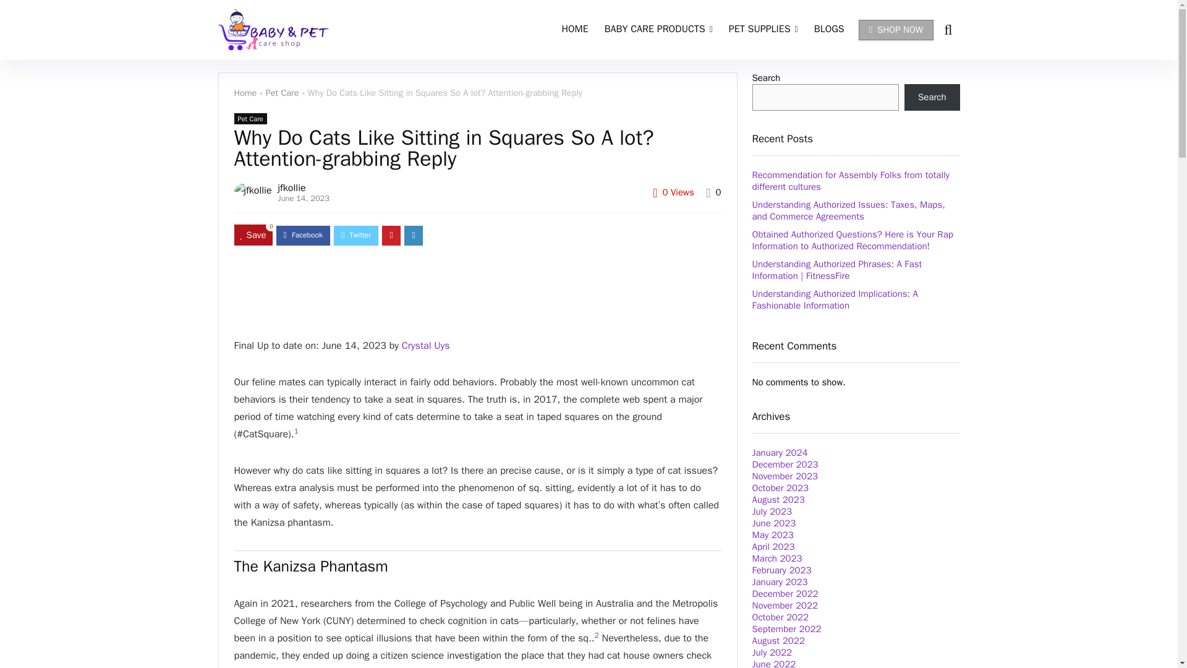  I want to click on Crystal Uys, so click(425, 345).